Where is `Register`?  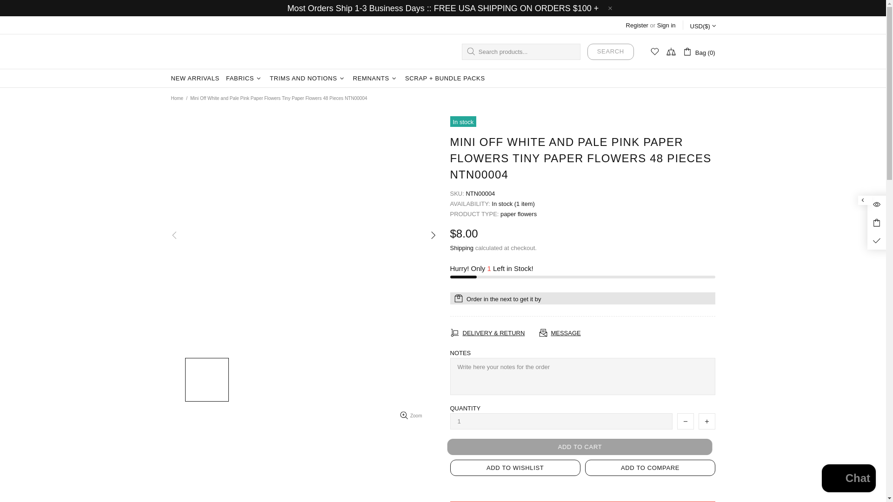 Register is located at coordinates (637, 25).